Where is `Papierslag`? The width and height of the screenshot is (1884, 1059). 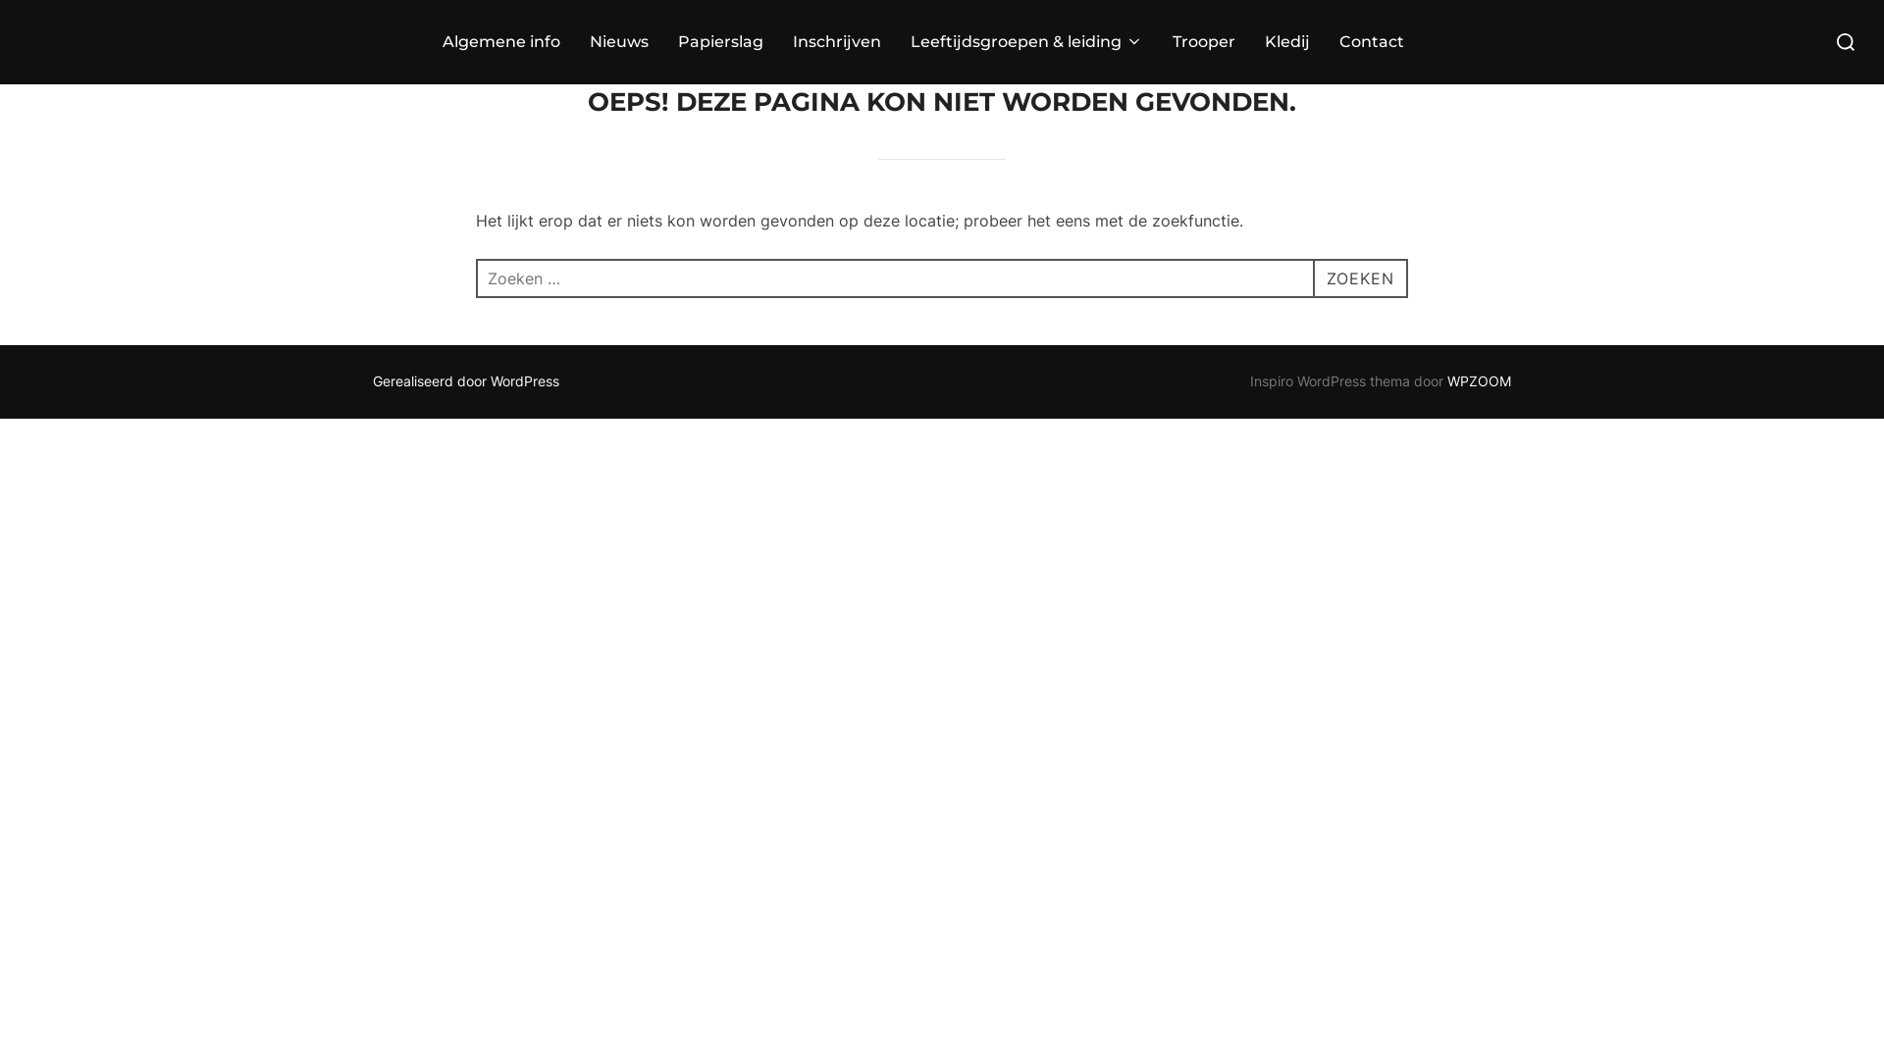
Papierslag is located at coordinates (720, 42).